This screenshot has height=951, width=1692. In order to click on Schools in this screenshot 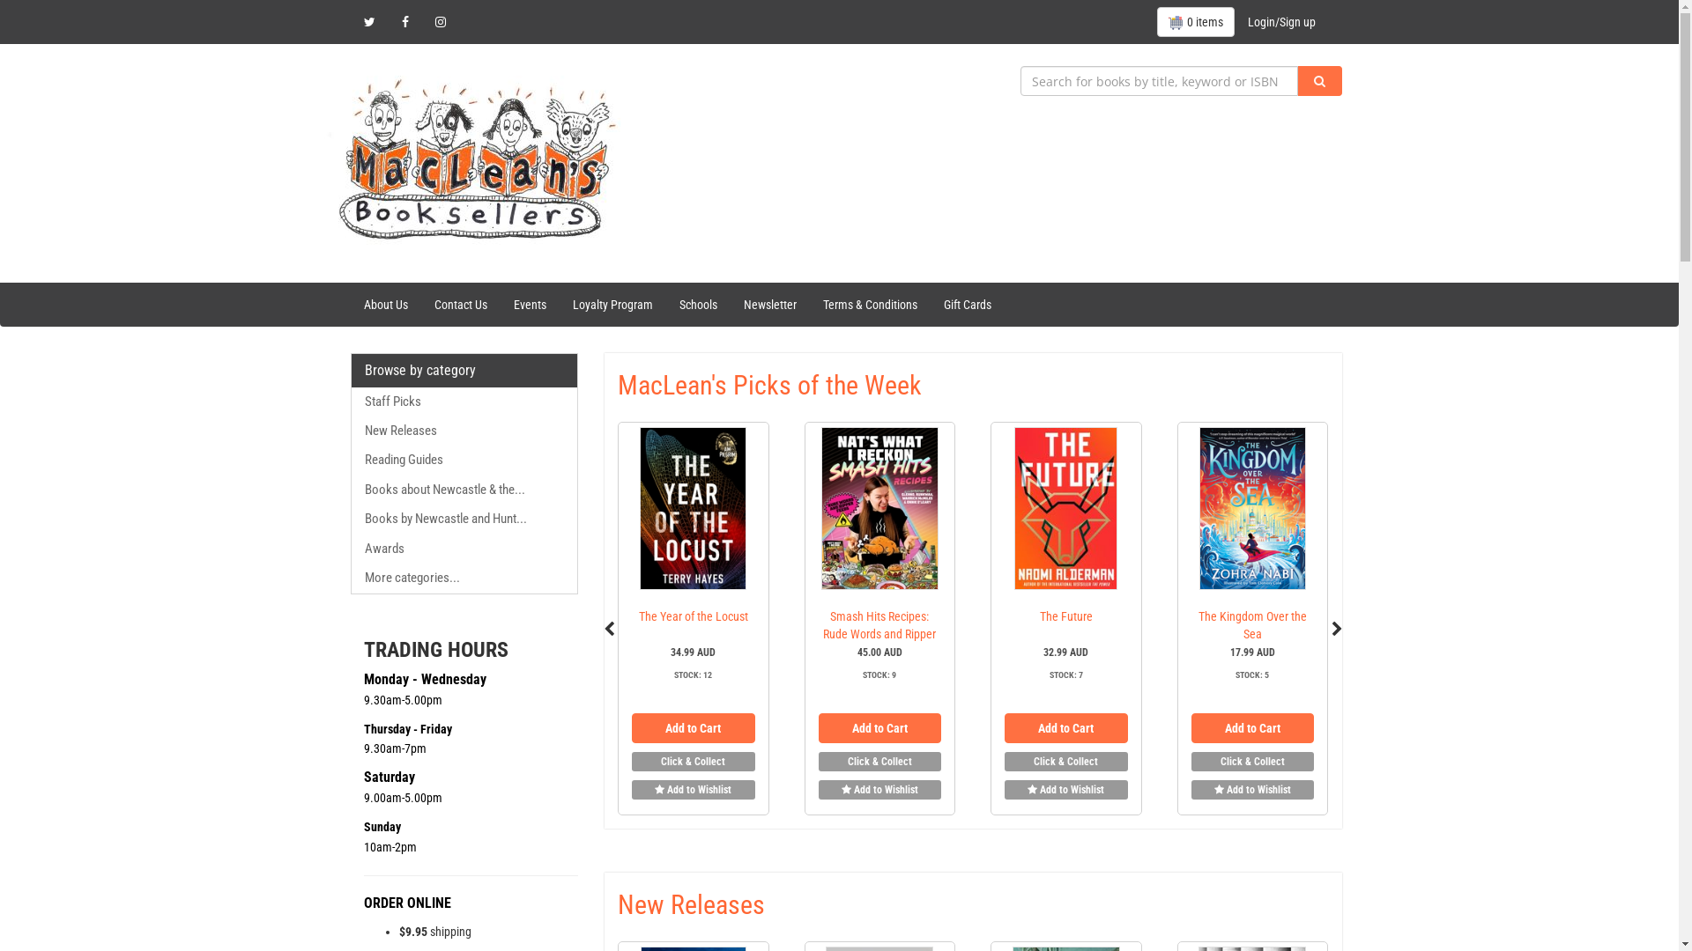, I will do `click(698, 305)`.